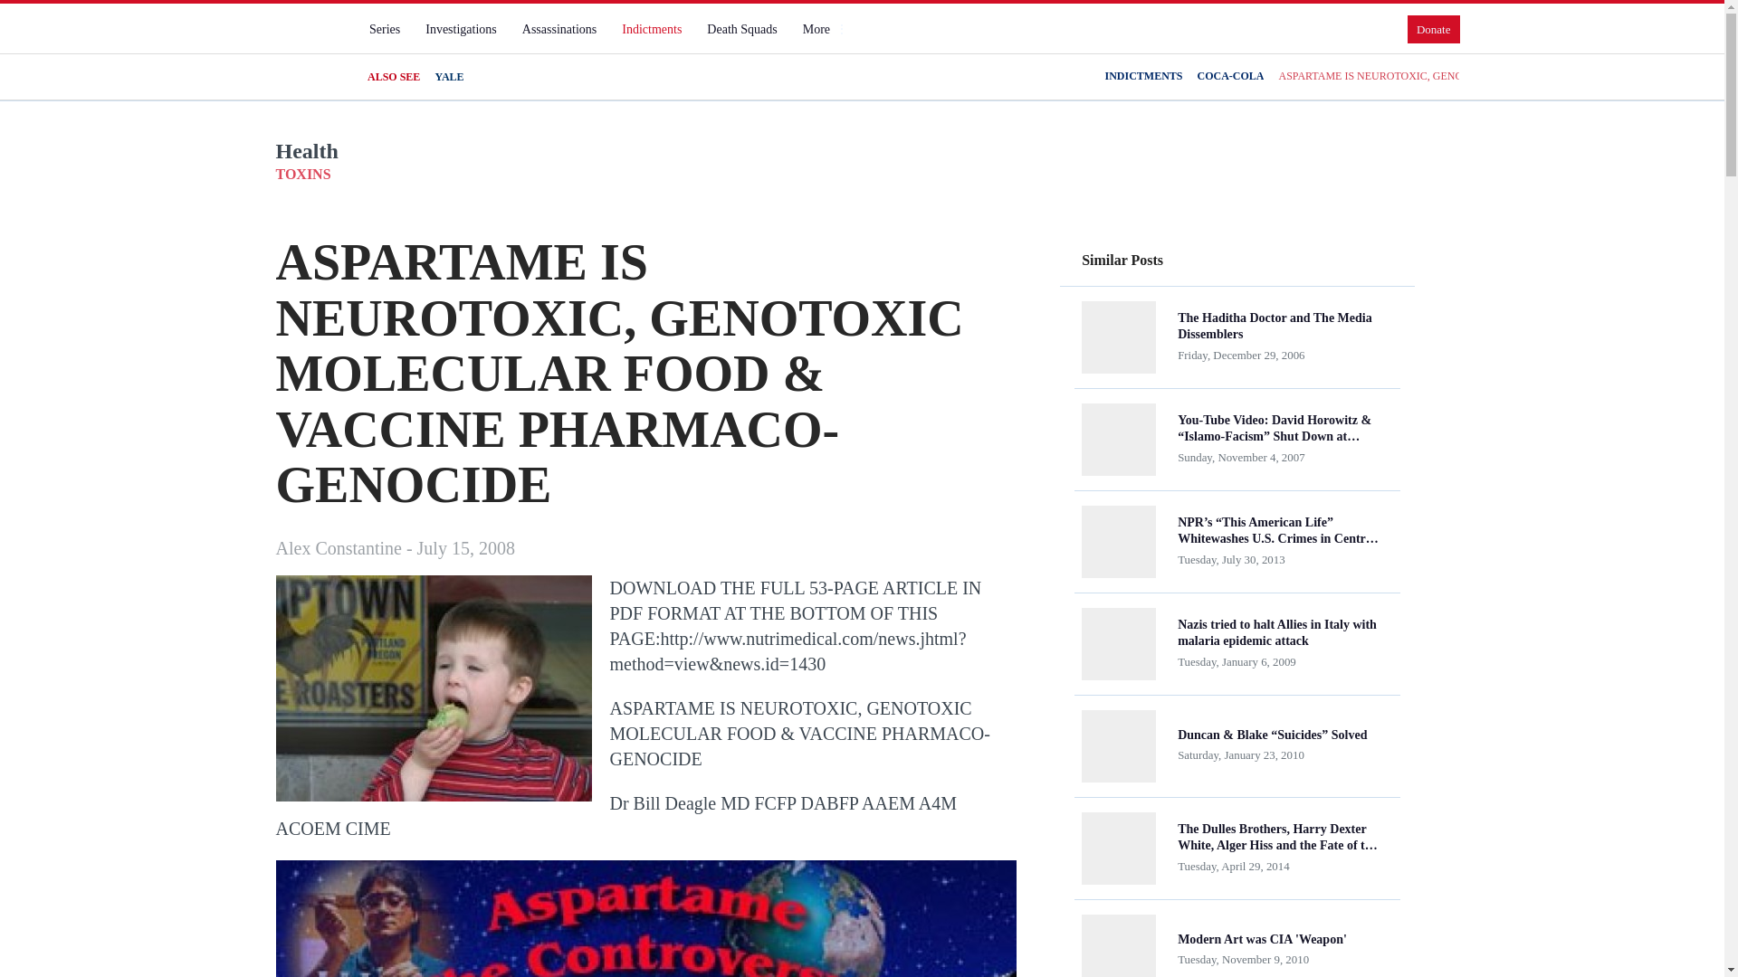 The width and height of the screenshot is (1738, 977). Describe the element at coordinates (1229, 76) in the screenshot. I see `COCA-COLA` at that location.